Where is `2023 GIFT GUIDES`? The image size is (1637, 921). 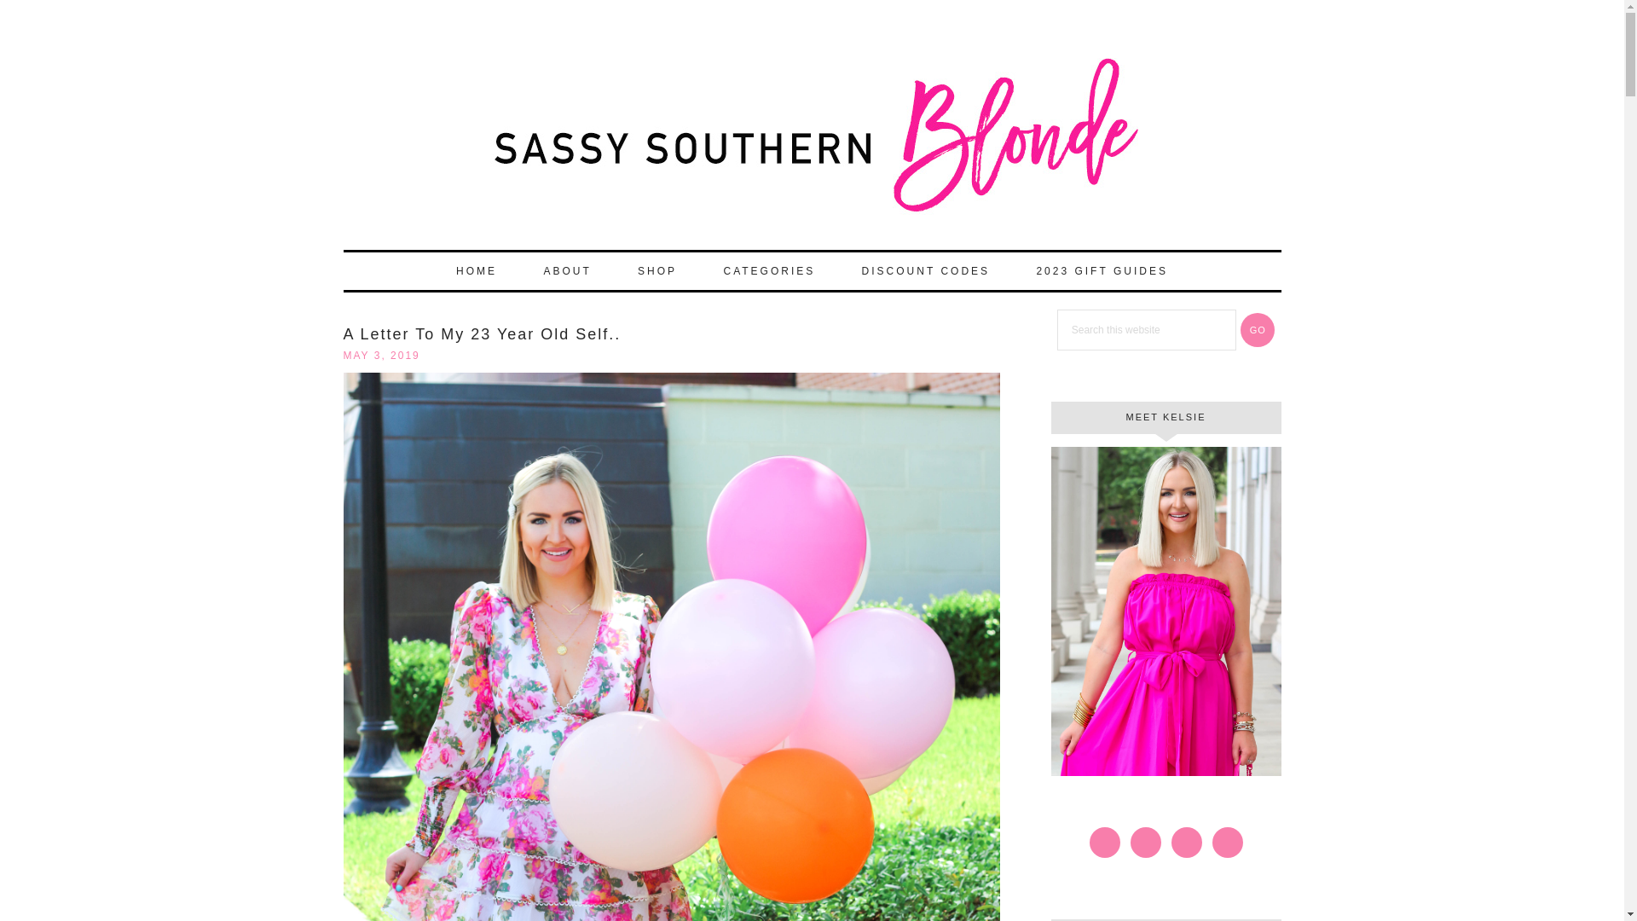
2023 GIFT GUIDES is located at coordinates (1101, 271).